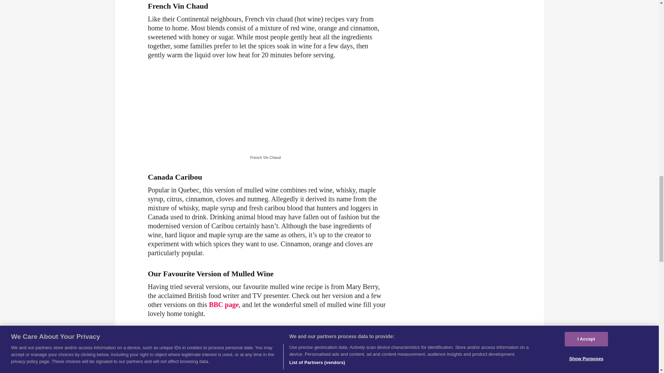 This screenshot has width=664, height=373. I want to click on A guide to pilsner, so click(188, 358).